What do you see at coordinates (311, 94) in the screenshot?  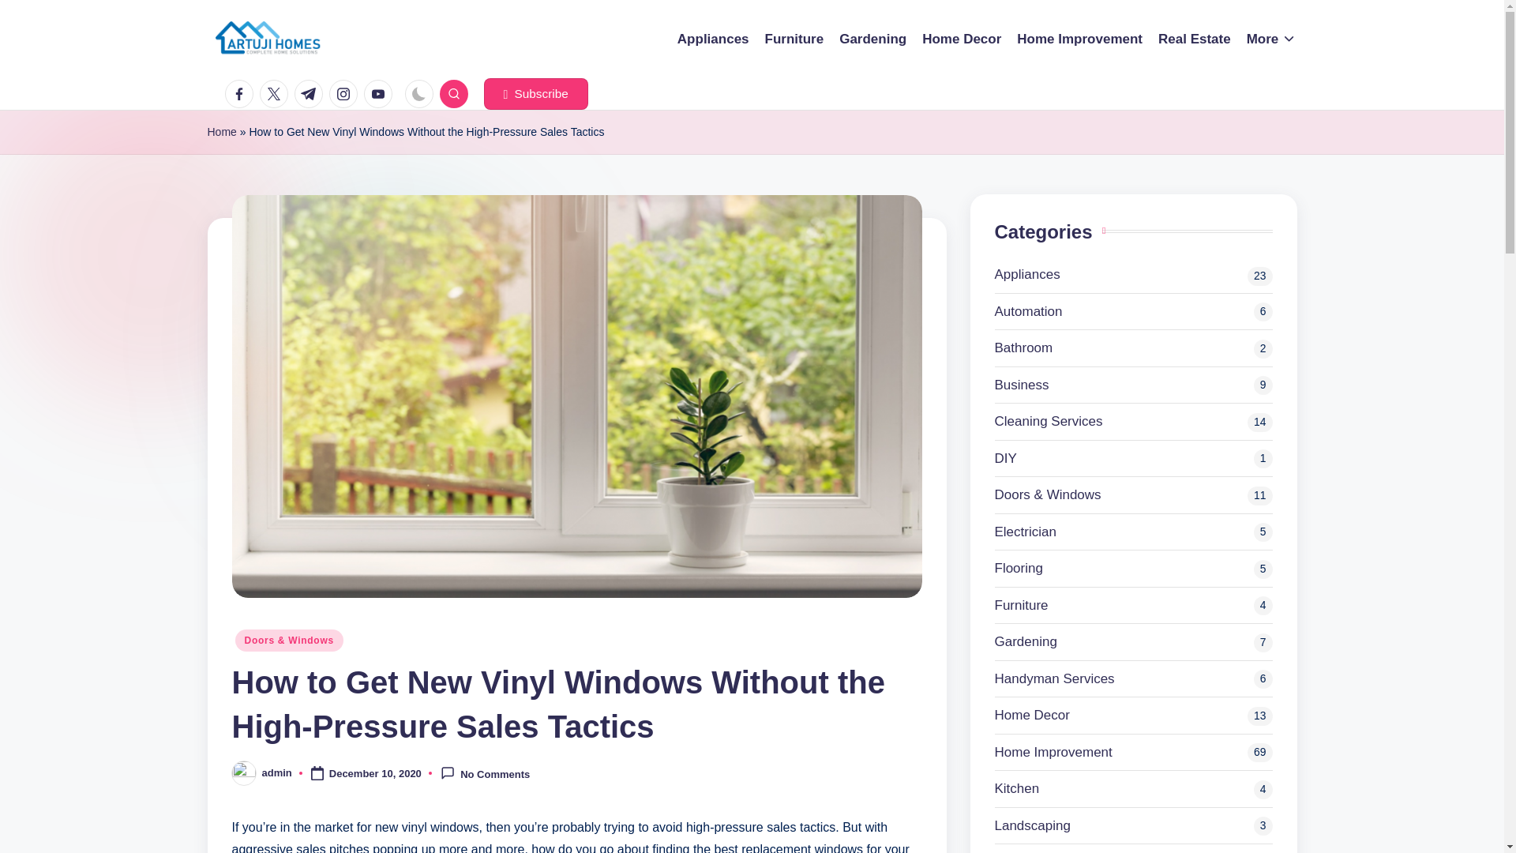 I see `t.me` at bounding box center [311, 94].